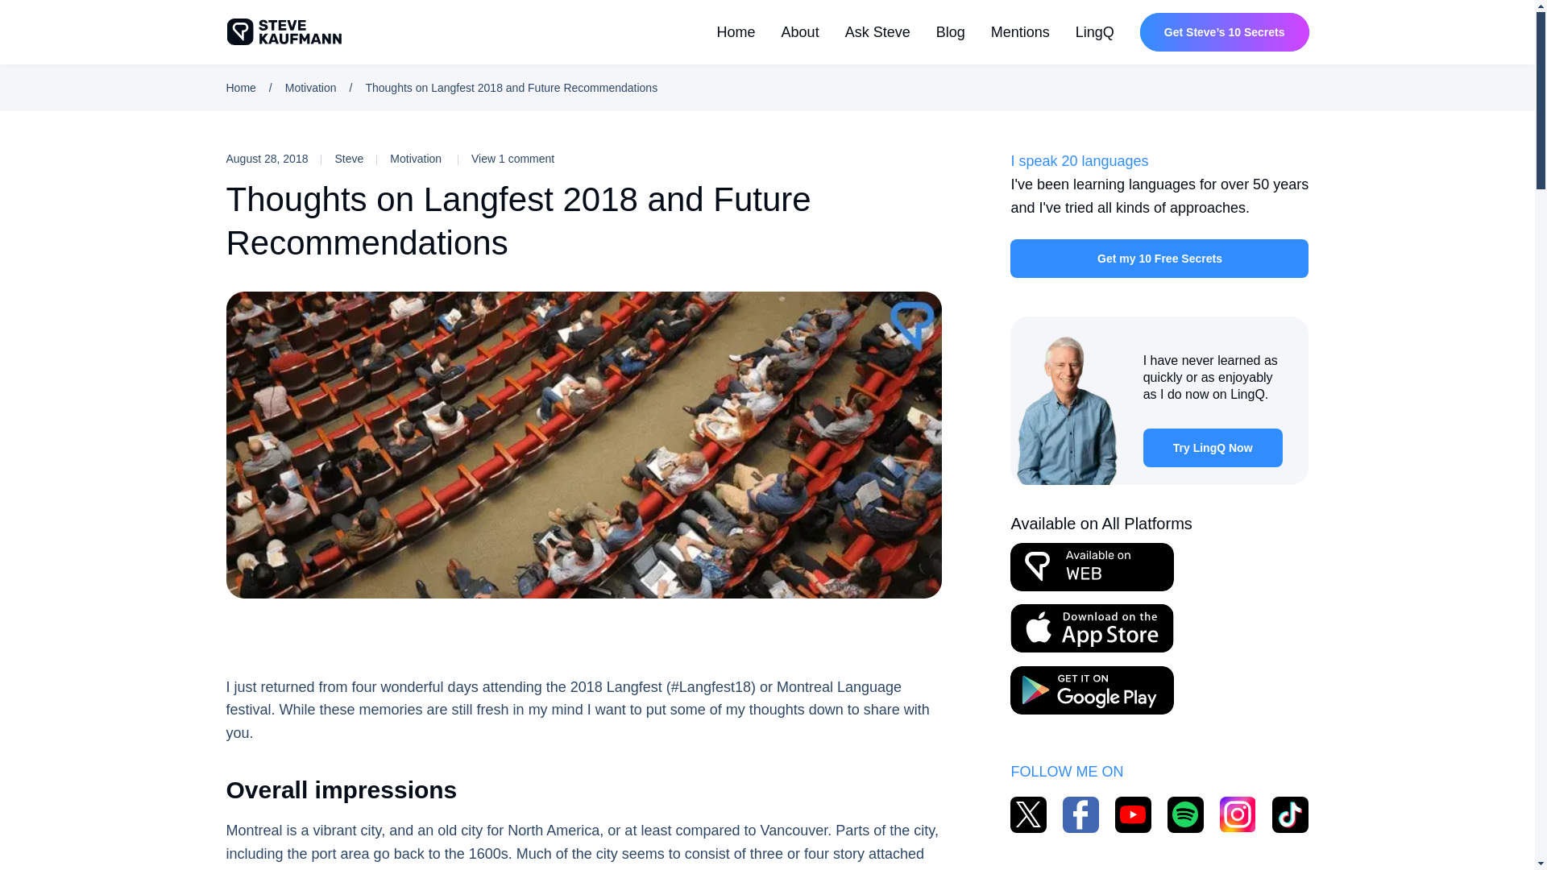 The width and height of the screenshot is (1547, 870). What do you see at coordinates (1133, 814) in the screenshot?
I see `Watch Steve Kaufmann on YouTube` at bounding box center [1133, 814].